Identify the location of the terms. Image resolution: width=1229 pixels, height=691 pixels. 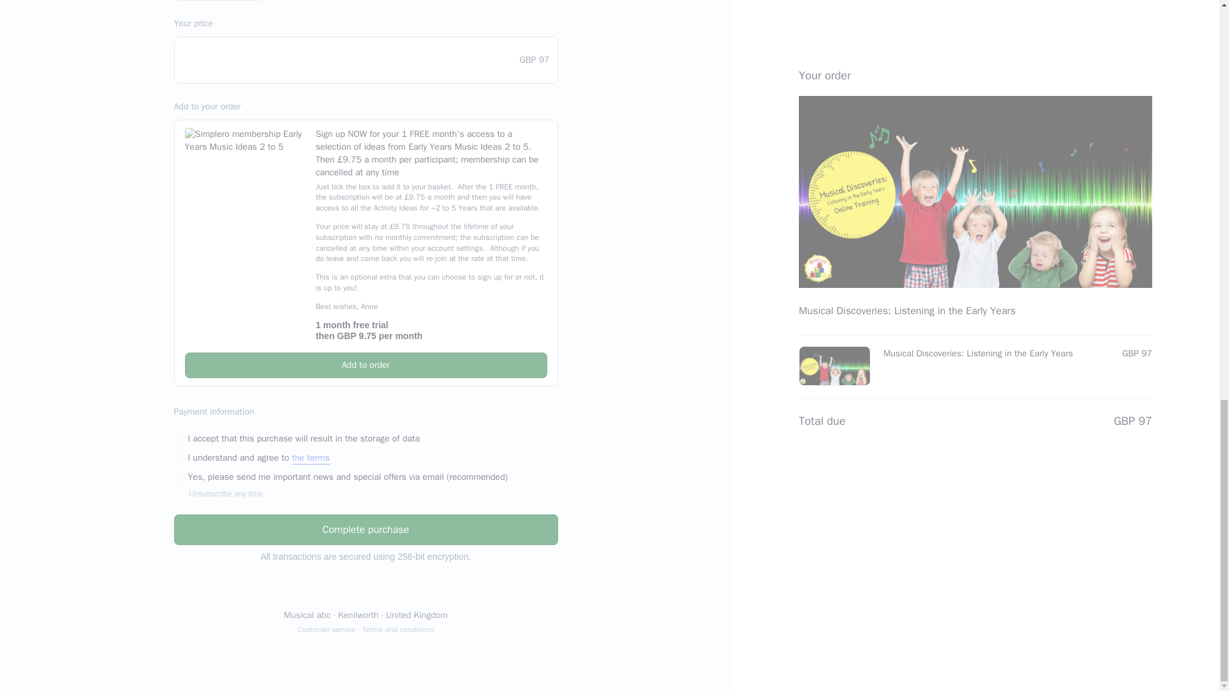
(310, 458).